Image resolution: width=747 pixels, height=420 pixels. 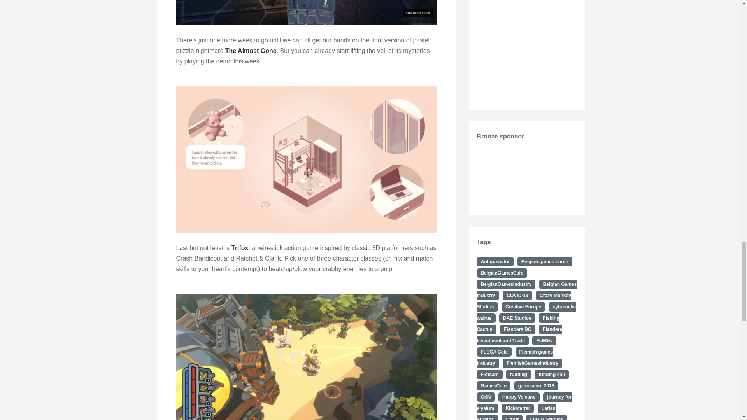 I want to click on Trifox, so click(x=240, y=247).